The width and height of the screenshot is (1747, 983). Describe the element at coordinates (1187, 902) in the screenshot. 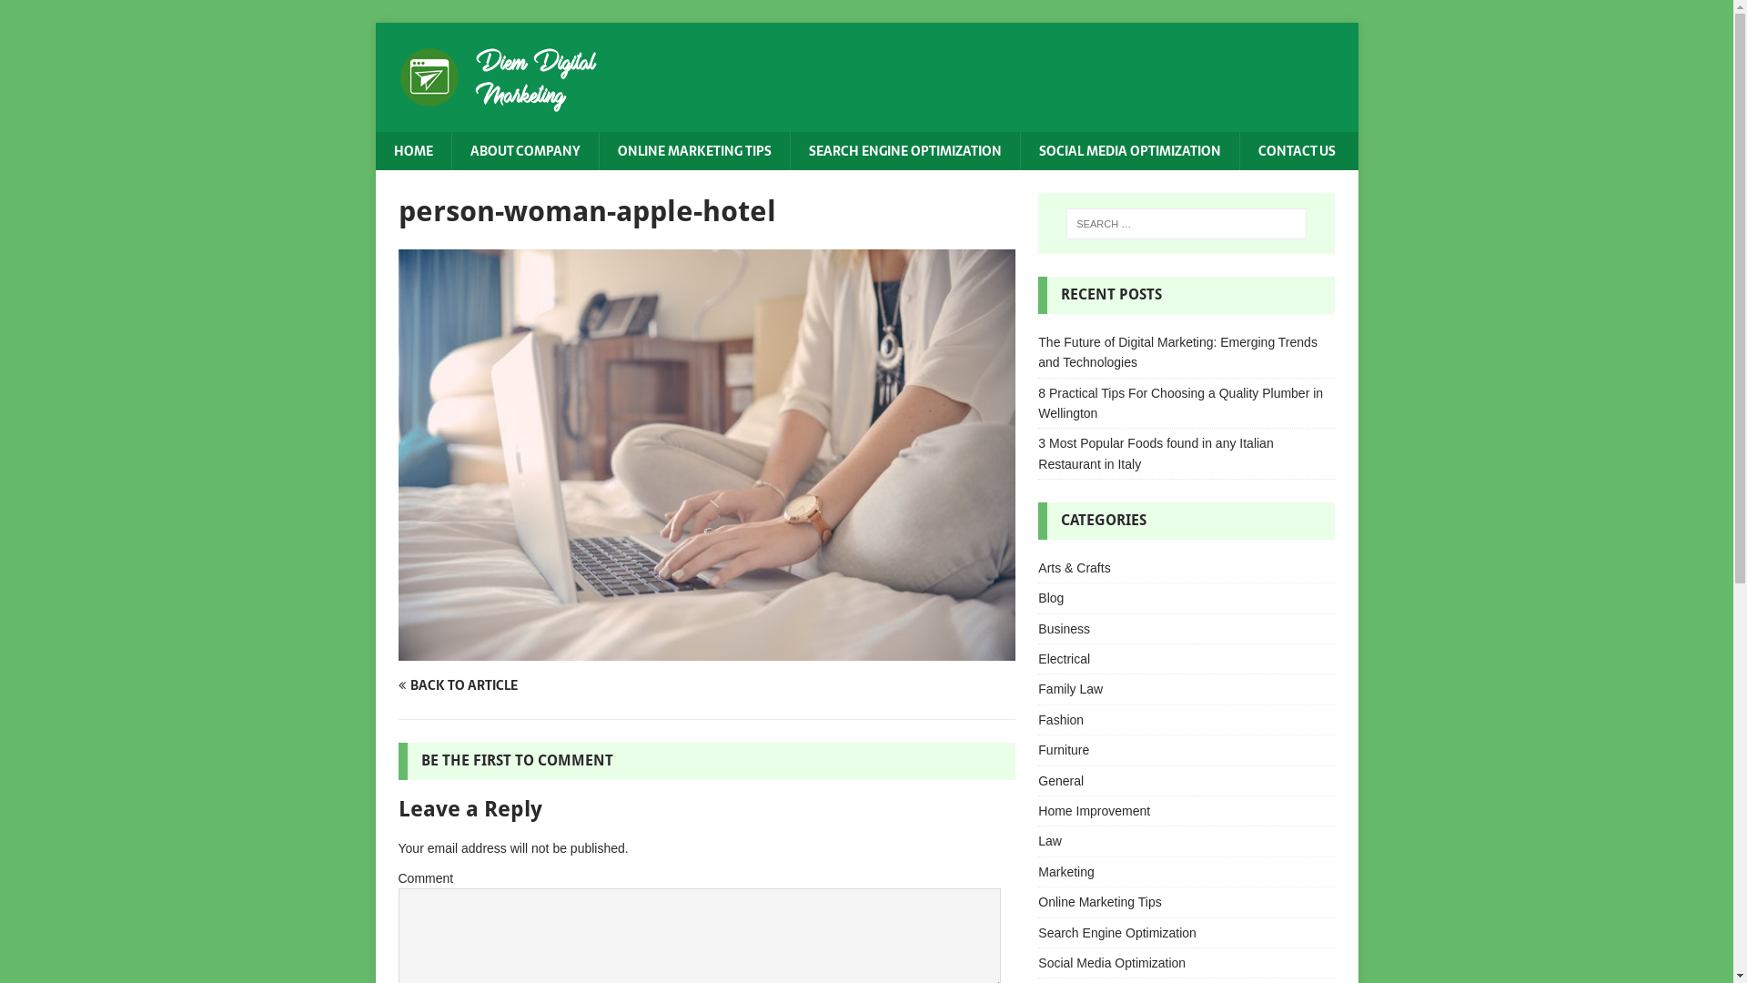

I see `Online Marketing Tips` at that location.